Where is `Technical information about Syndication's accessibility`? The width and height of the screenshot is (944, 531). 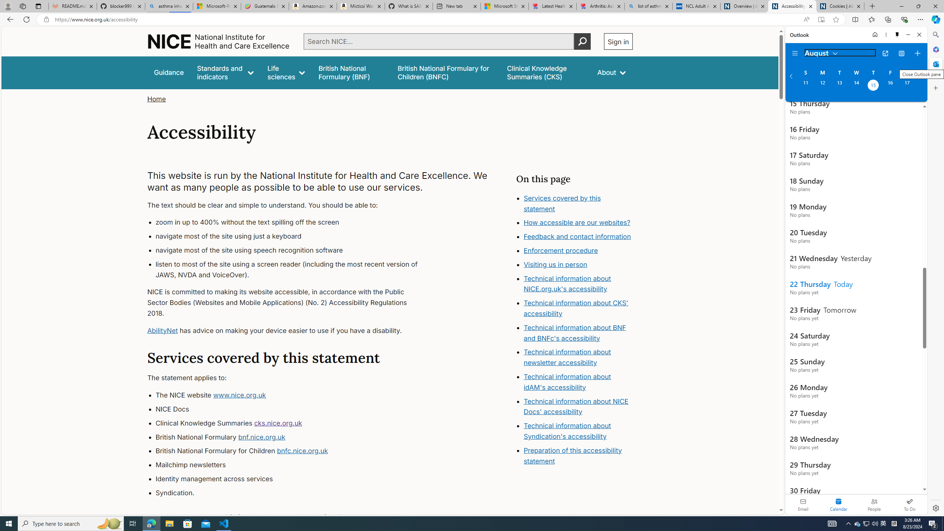 Technical information about Syndication's accessibility is located at coordinates (567, 431).